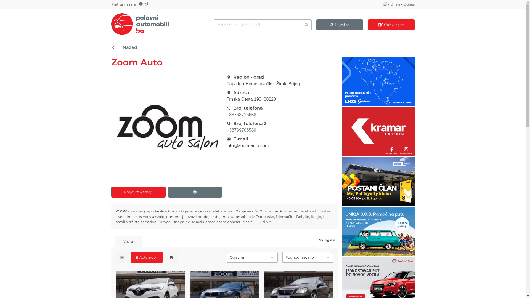 This screenshot has height=298, width=530. What do you see at coordinates (241, 115) in the screenshot?
I see `+38763716658` at bounding box center [241, 115].